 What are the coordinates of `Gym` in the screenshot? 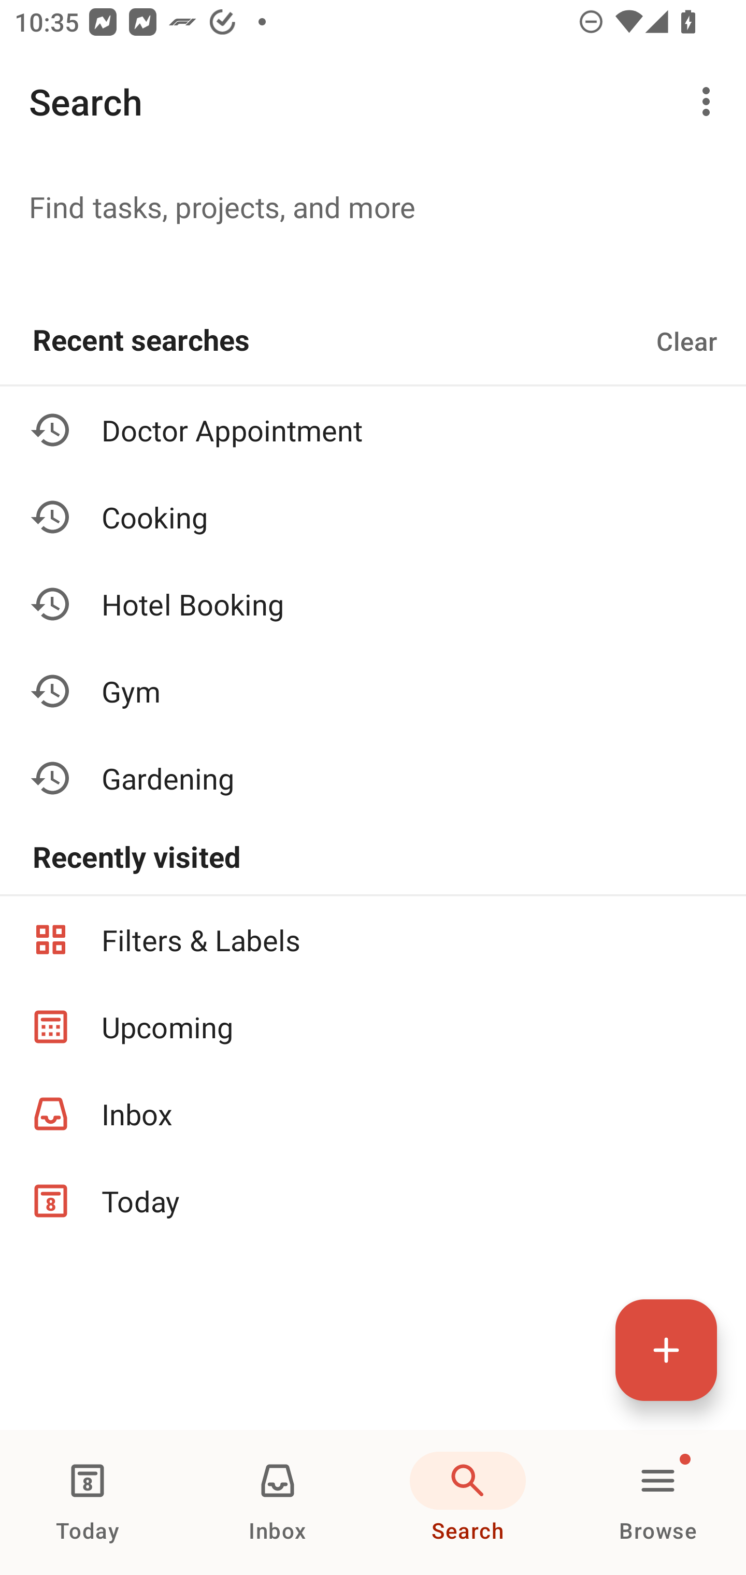 It's located at (373, 690).